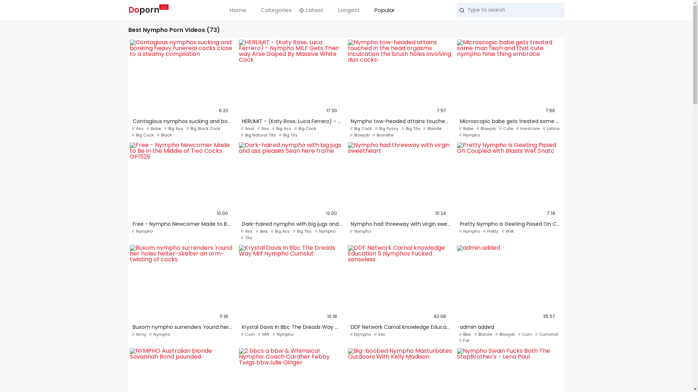 Image resolution: width=698 pixels, height=392 pixels. I want to click on 10:24, so click(401, 180).